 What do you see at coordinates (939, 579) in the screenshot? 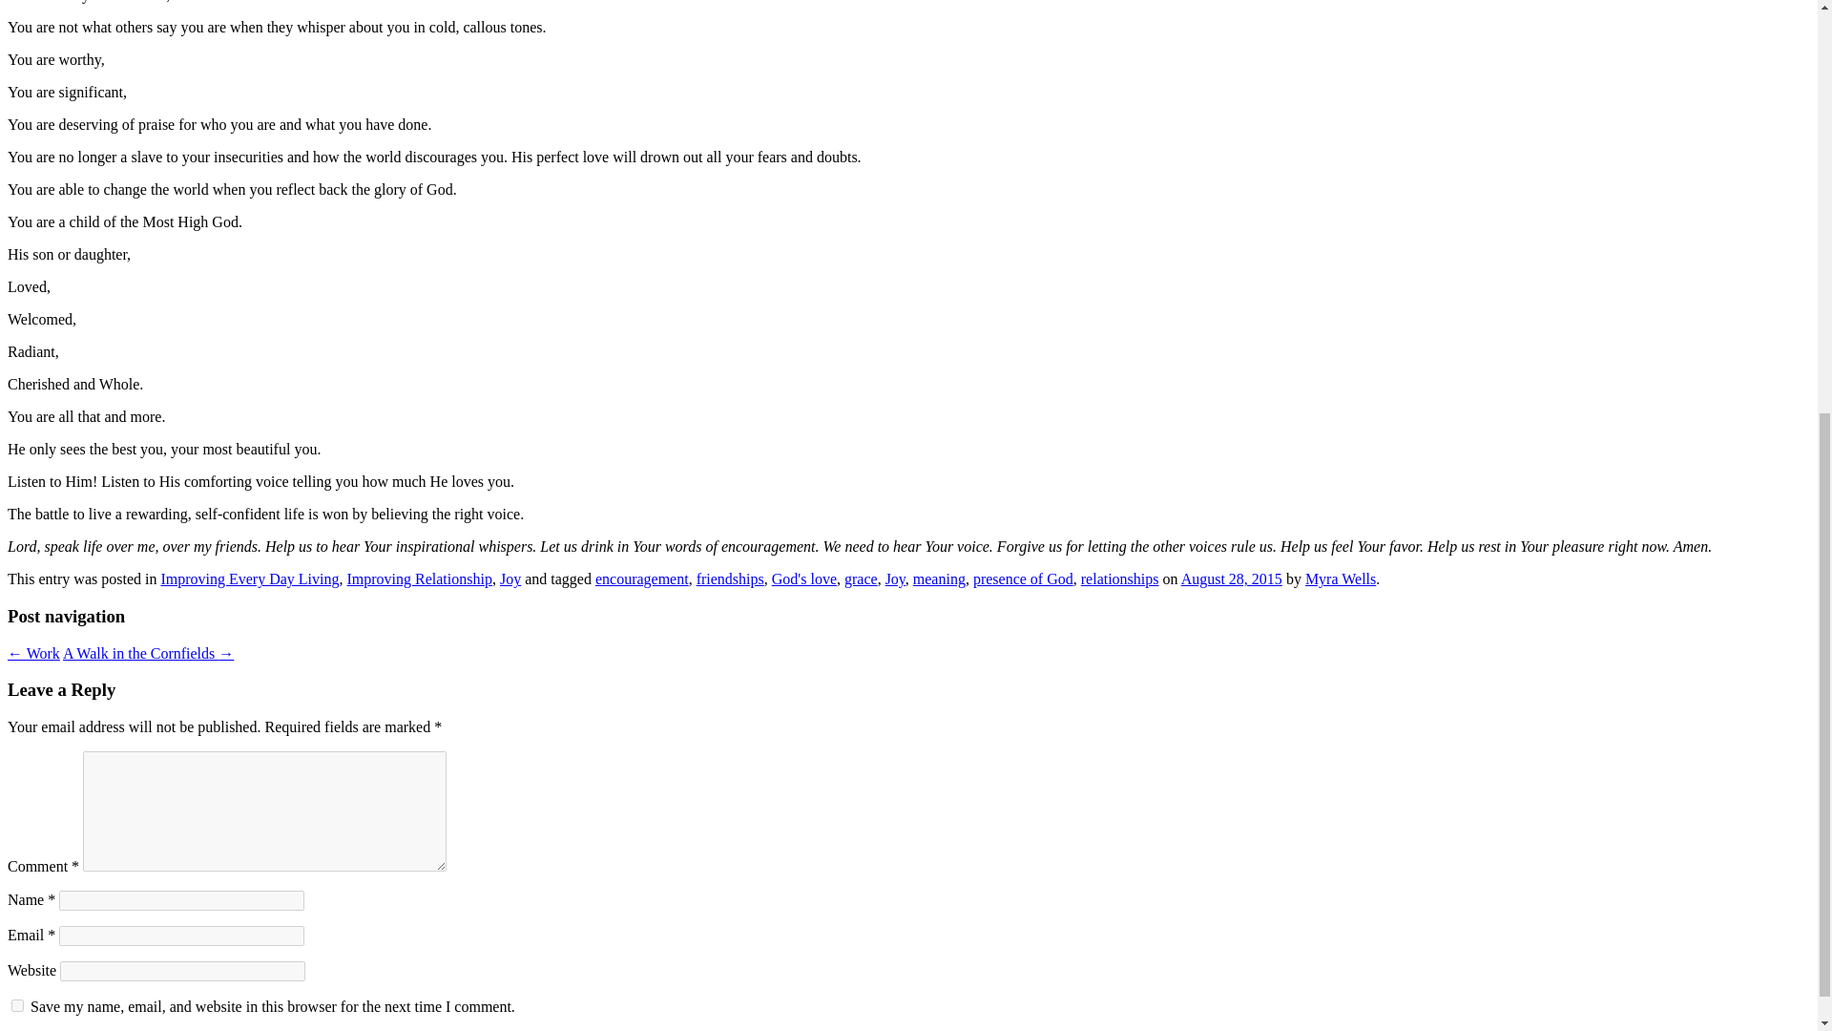
I see `meaning` at bounding box center [939, 579].